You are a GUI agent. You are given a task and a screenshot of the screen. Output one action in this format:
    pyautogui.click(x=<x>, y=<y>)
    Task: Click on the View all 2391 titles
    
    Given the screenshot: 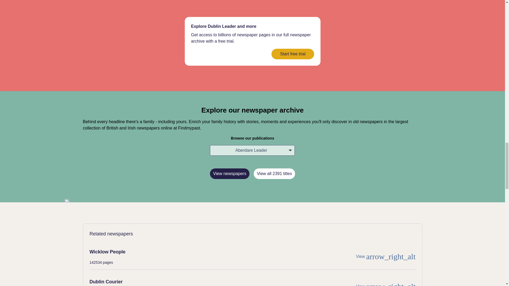 What is the action you would take?
    pyautogui.click(x=274, y=174)
    